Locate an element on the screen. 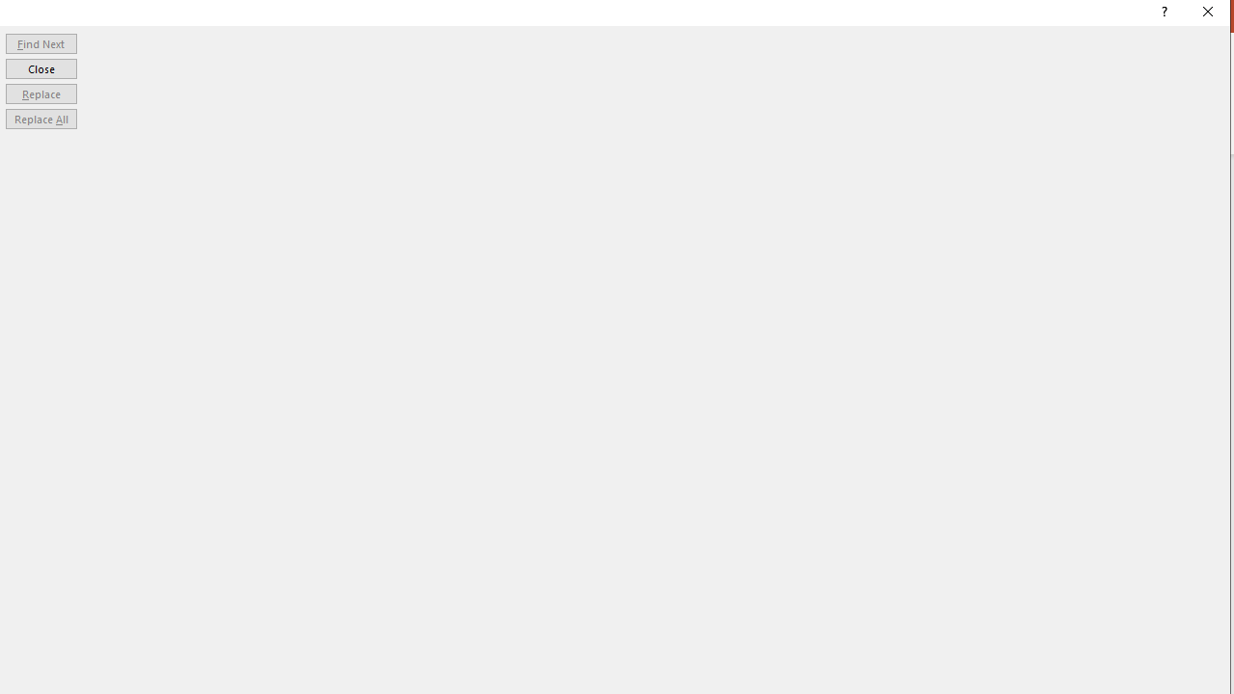 This screenshot has width=1234, height=694. Replace All is located at coordinates (40, 120).